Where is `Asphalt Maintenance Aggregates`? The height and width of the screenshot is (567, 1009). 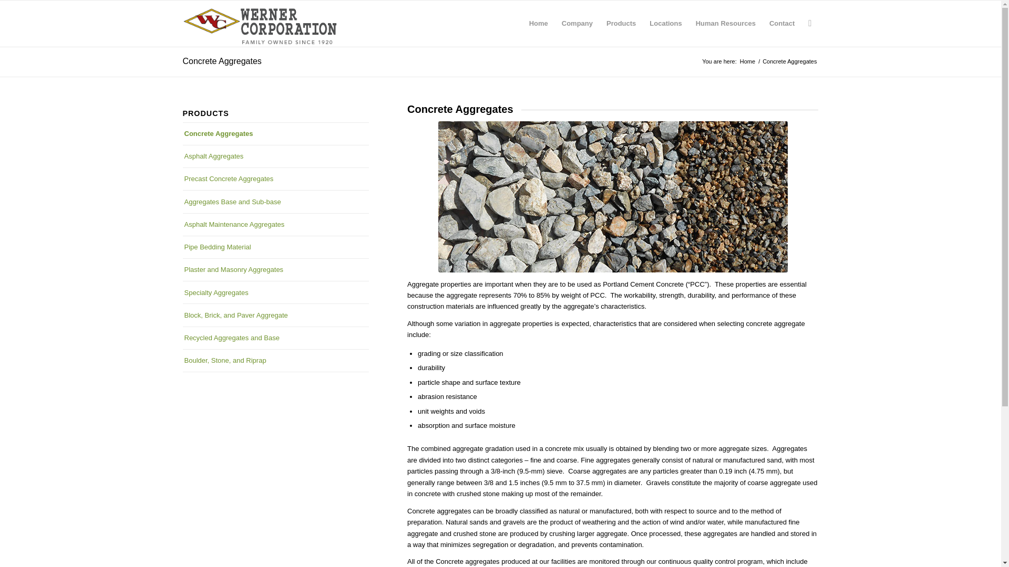
Asphalt Maintenance Aggregates is located at coordinates (275, 225).